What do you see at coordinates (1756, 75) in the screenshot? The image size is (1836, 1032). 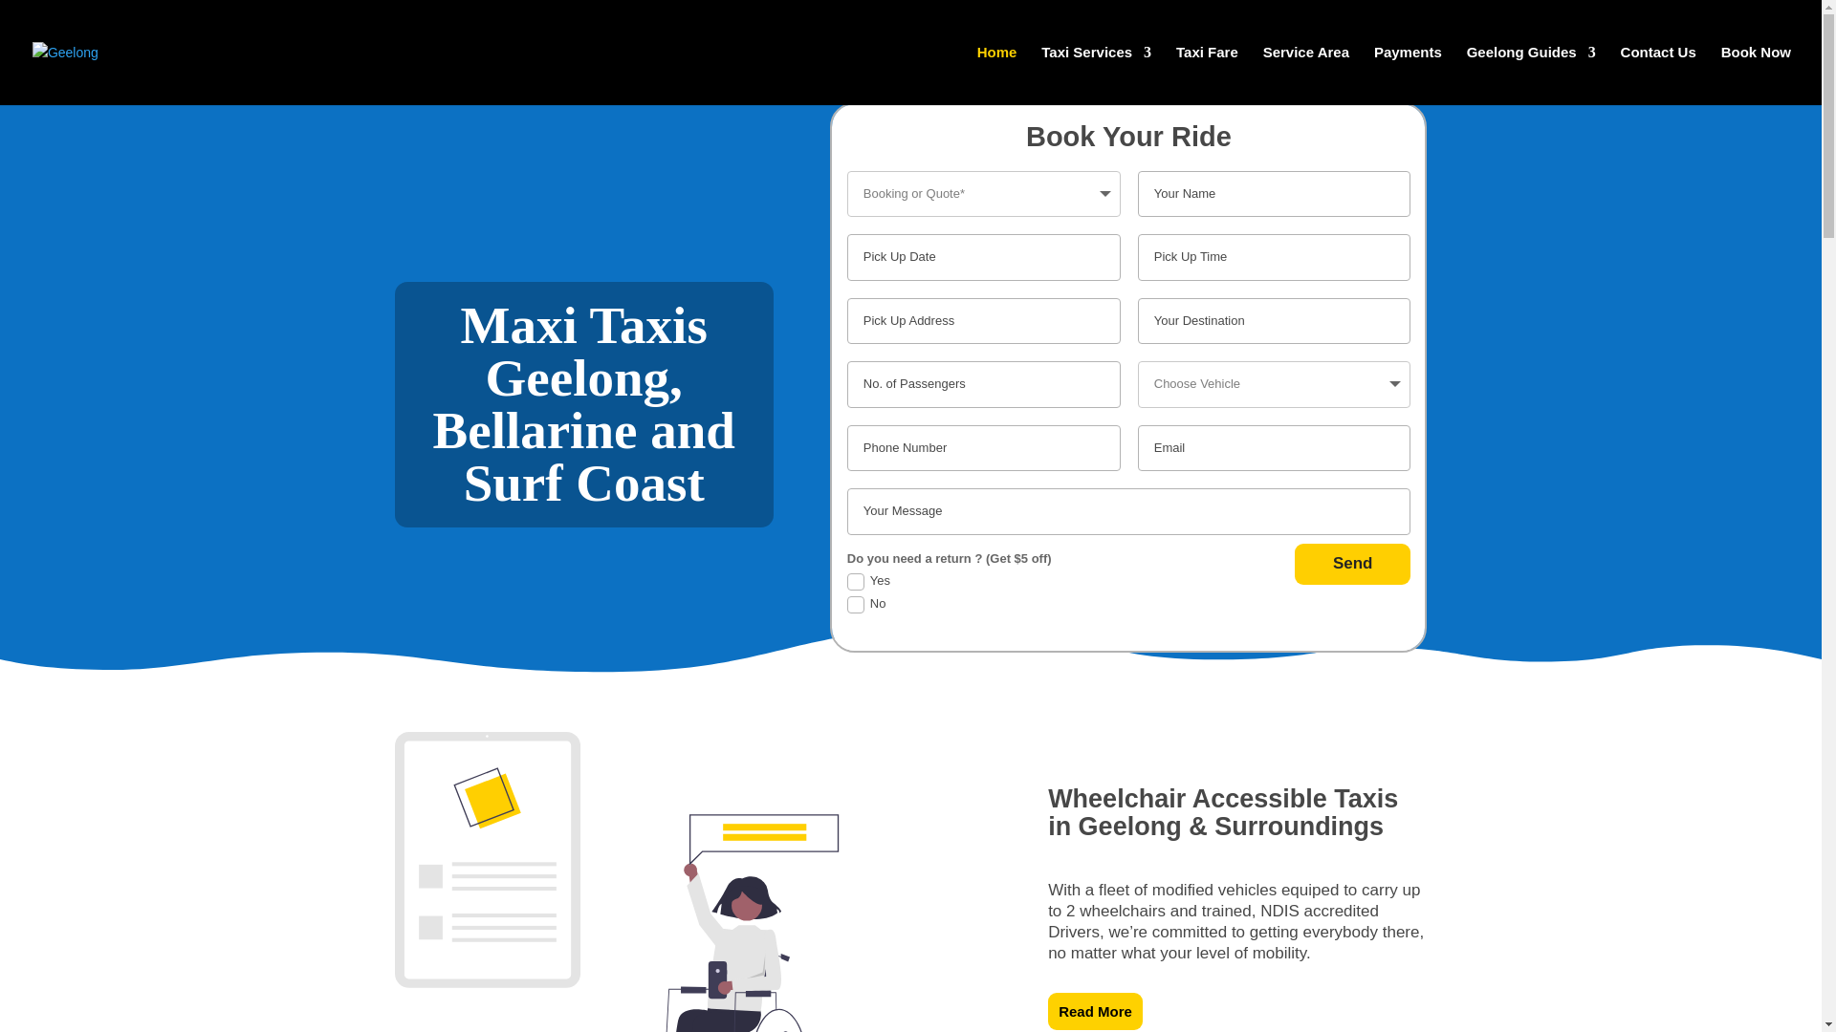 I see `Book Now` at bounding box center [1756, 75].